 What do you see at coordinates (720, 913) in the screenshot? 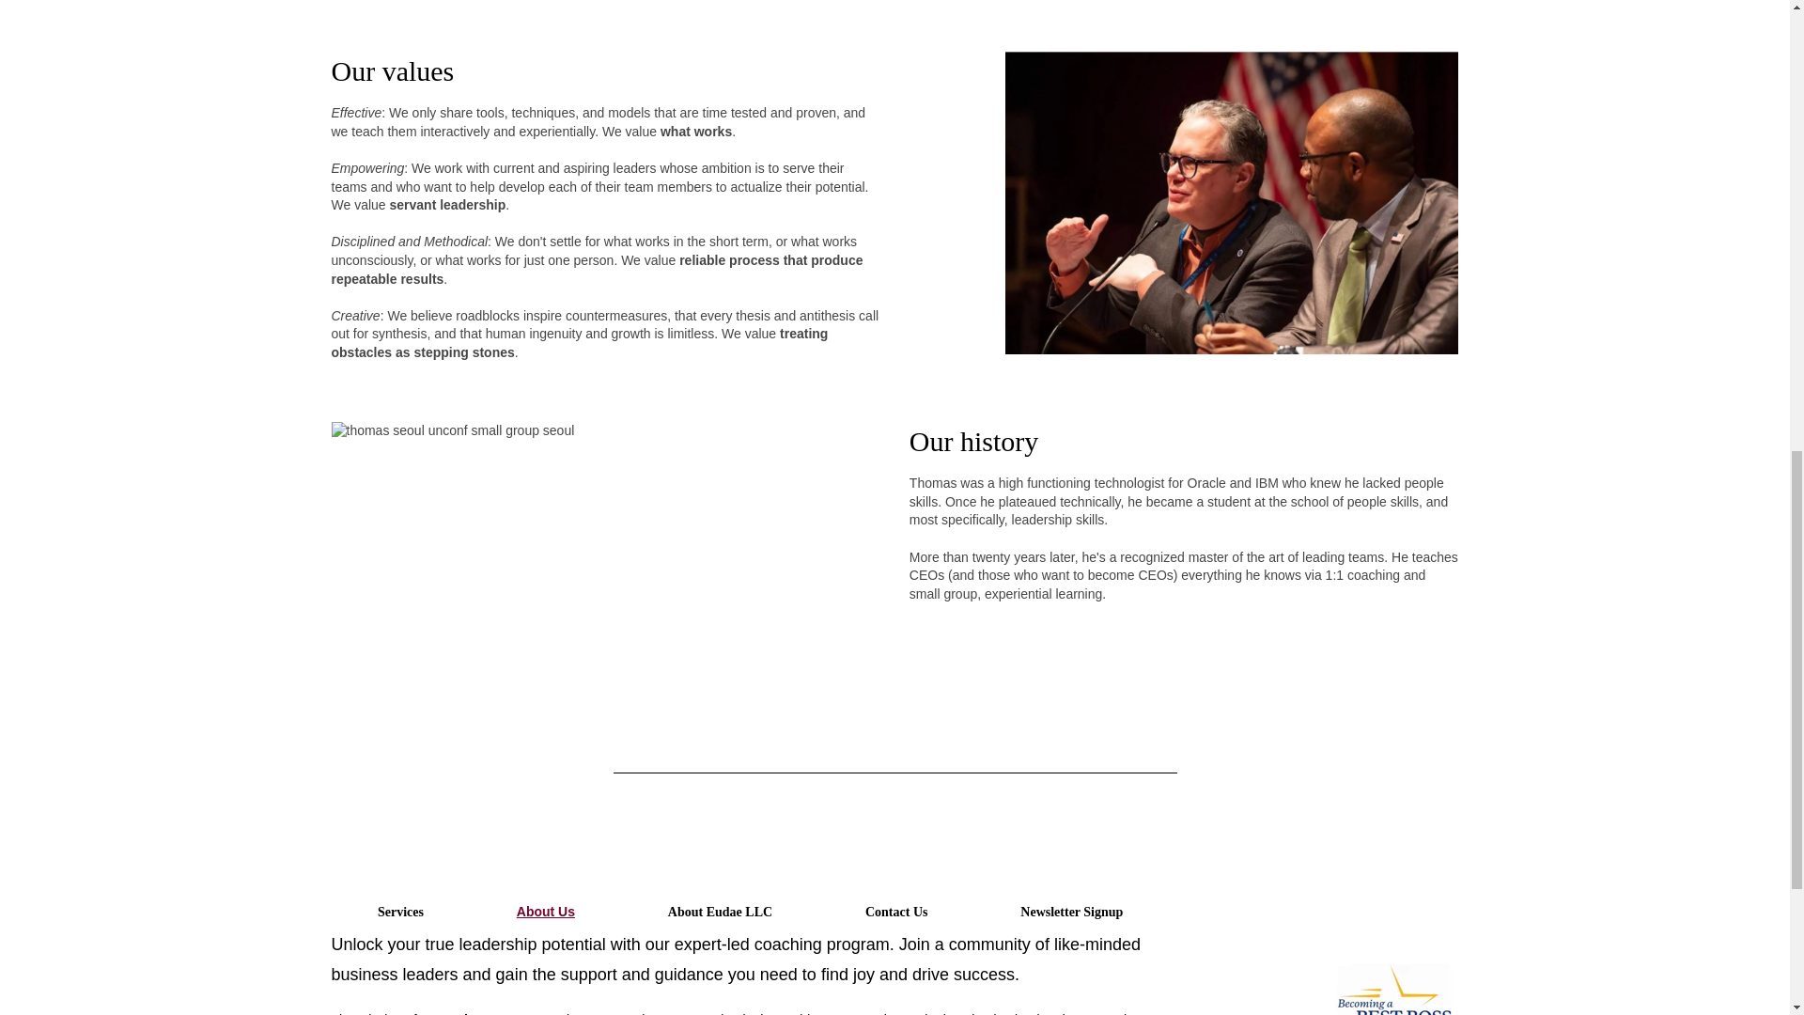
I see `About Eudae LLC` at bounding box center [720, 913].